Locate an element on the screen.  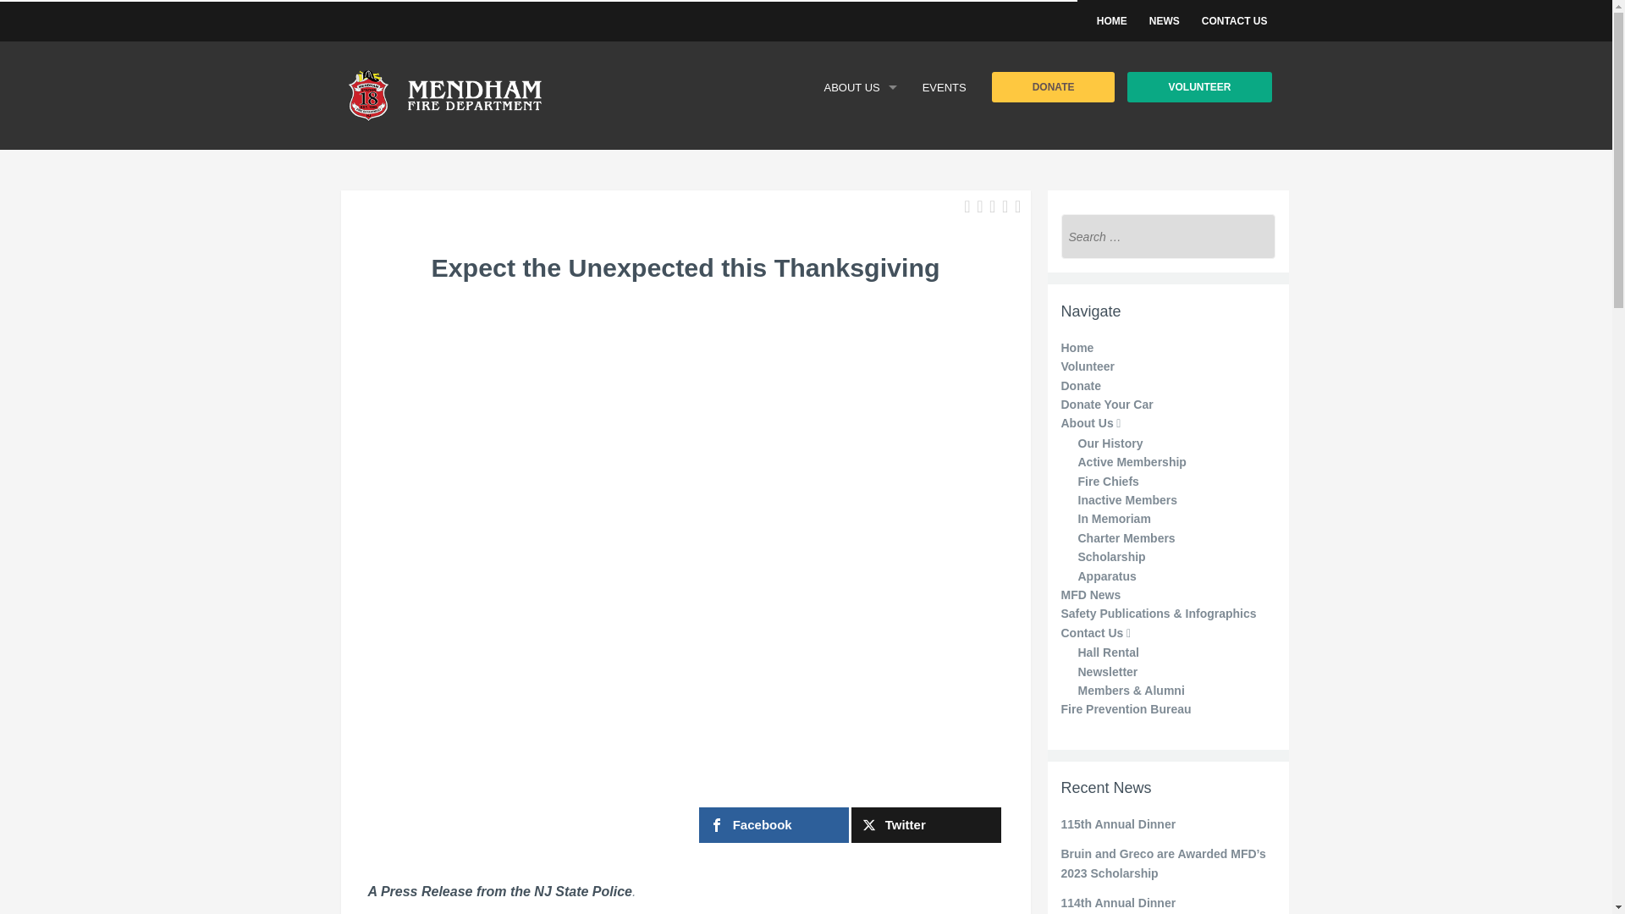
NEWS is located at coordinates (1165, 21).